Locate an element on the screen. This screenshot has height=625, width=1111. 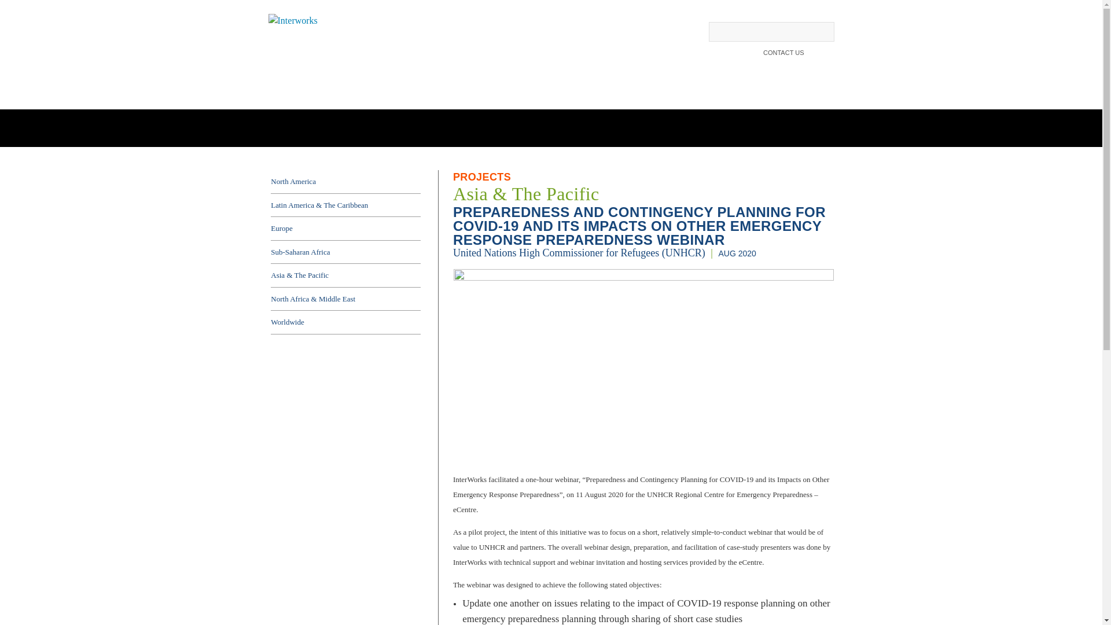
PROJECTS is located at coordinates (582, 73).